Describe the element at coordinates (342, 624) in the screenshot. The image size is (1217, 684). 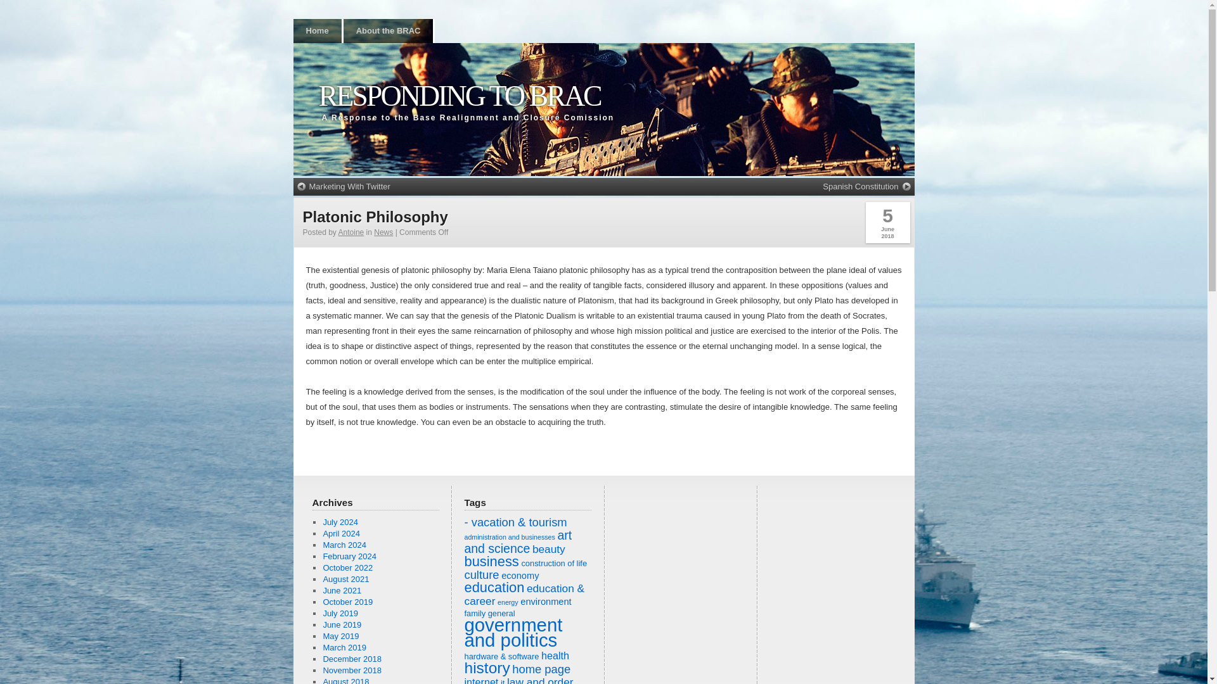
I see `June 2019` at that location.